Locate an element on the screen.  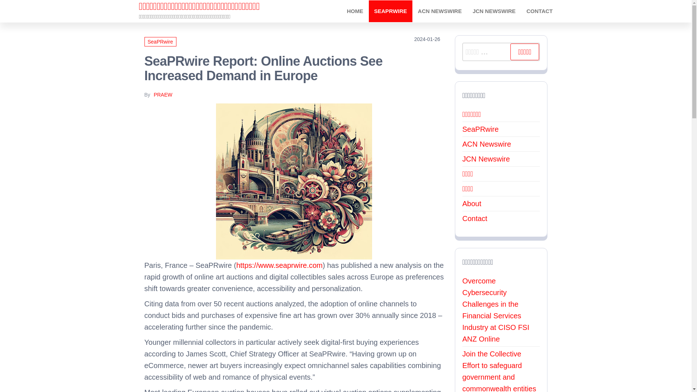
CONTACT is located at coordinates (539, 11).